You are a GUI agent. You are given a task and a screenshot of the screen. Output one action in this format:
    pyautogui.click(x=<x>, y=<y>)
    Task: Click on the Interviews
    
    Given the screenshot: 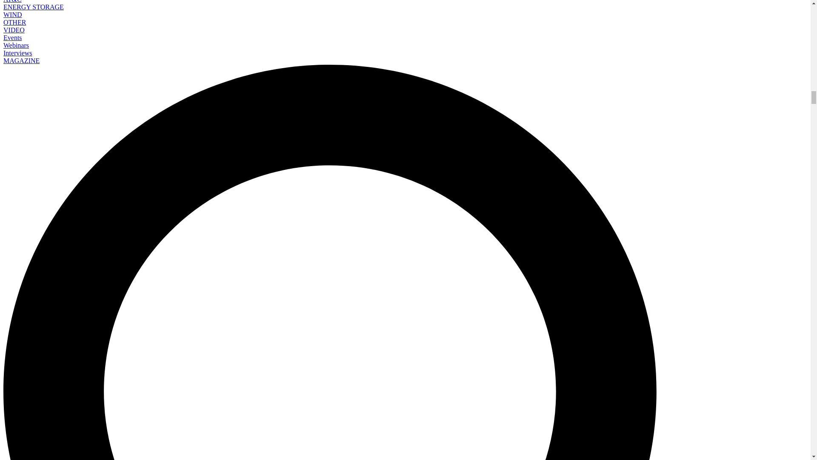 What is the action you would take?
    pyautogui.click(x=18, y=53)
    